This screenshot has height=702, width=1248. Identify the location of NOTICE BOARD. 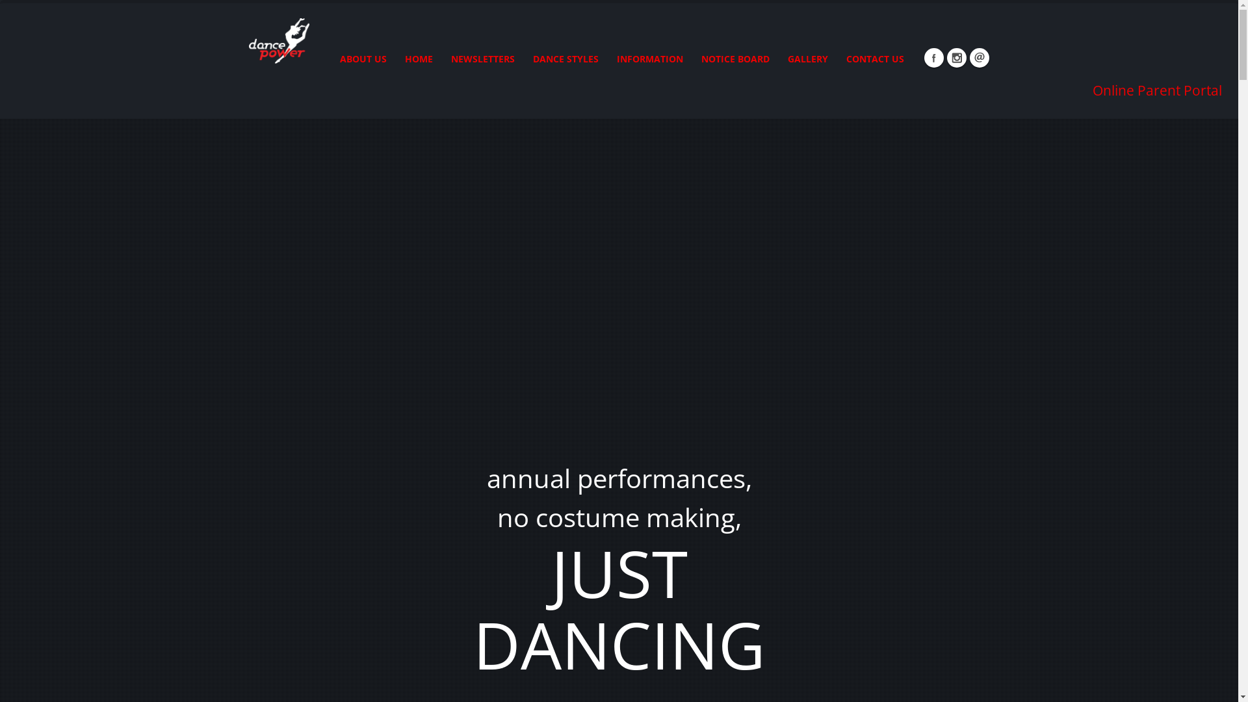
(736, 59).